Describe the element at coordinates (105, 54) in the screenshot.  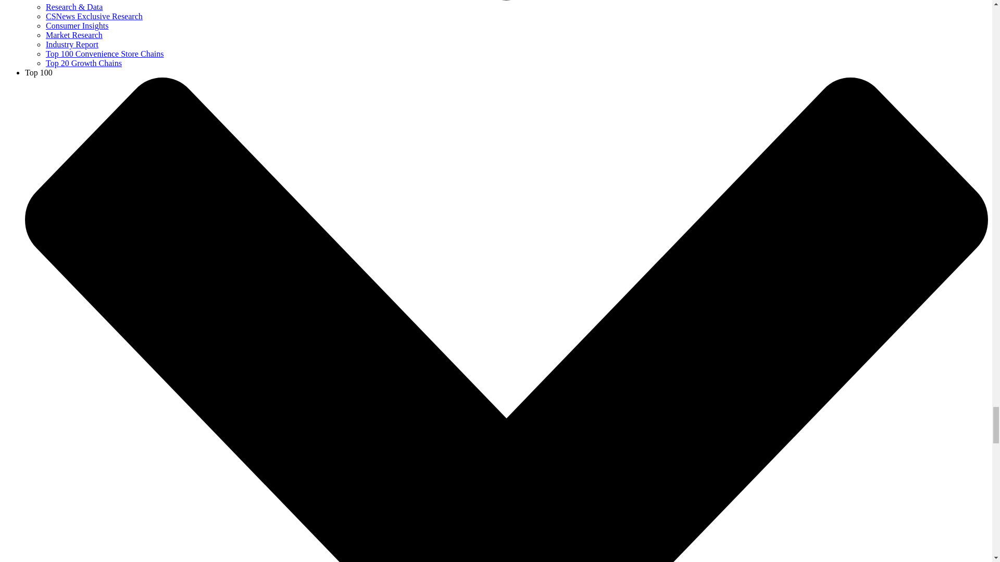
I see `Top 100 Convenience Store Chains` at that location.